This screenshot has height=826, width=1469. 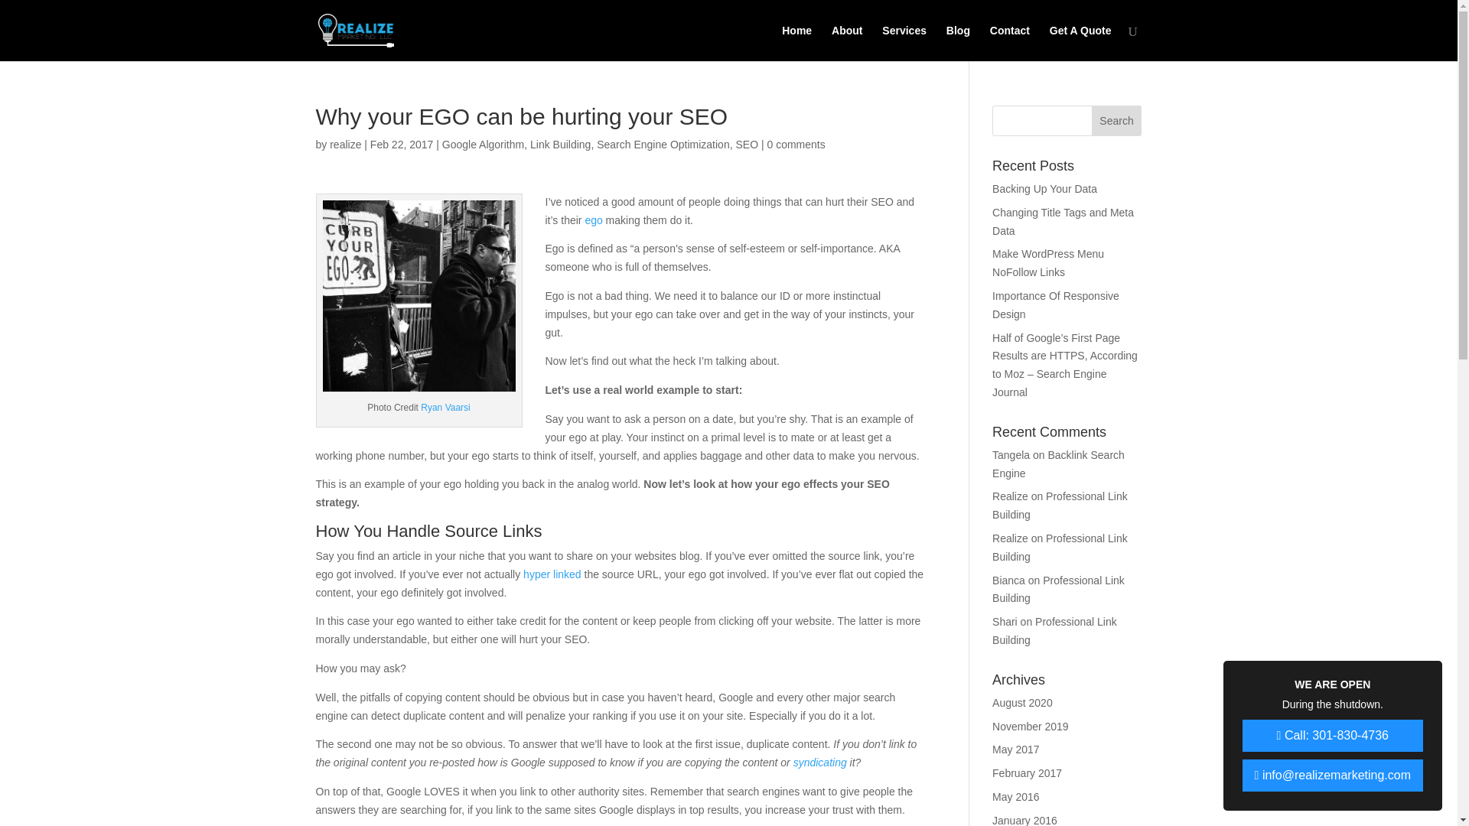 I want to click on August 2020, so click(x=1022, y=702).